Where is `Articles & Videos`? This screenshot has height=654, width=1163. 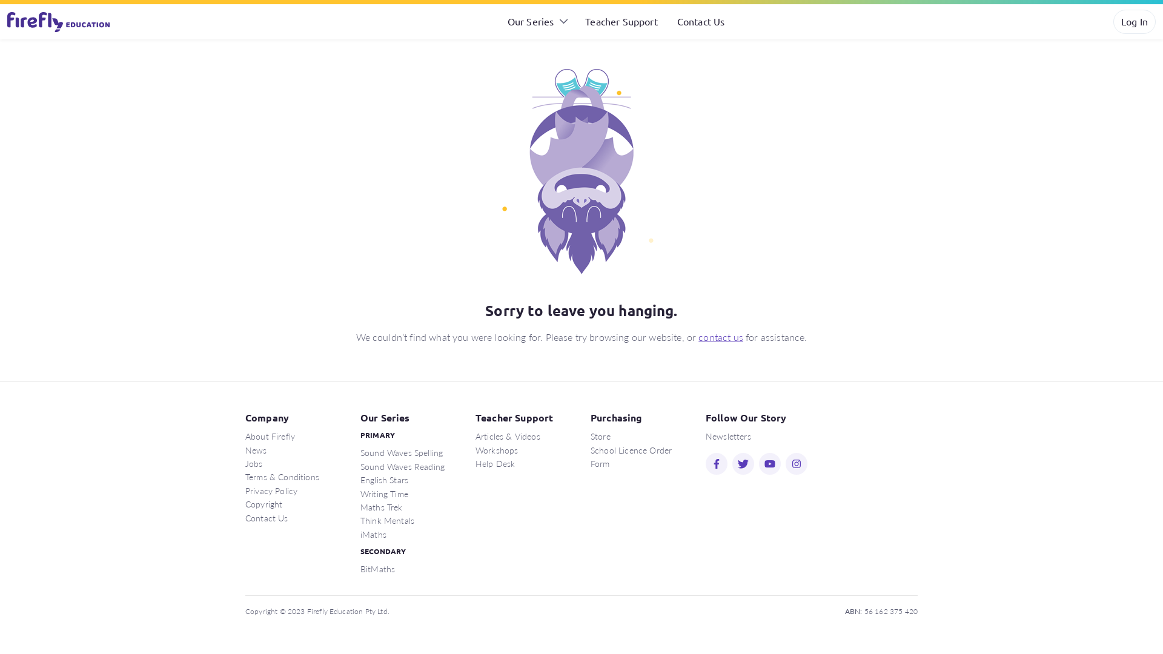 Articles & Videos is located at coordinates (508, 436).